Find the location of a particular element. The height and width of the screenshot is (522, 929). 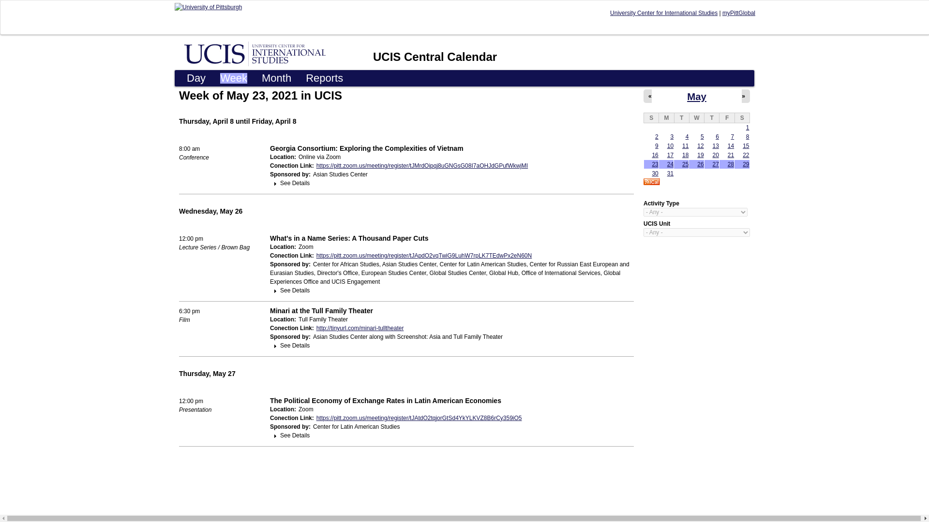

May is located at coordinates (697, 97).